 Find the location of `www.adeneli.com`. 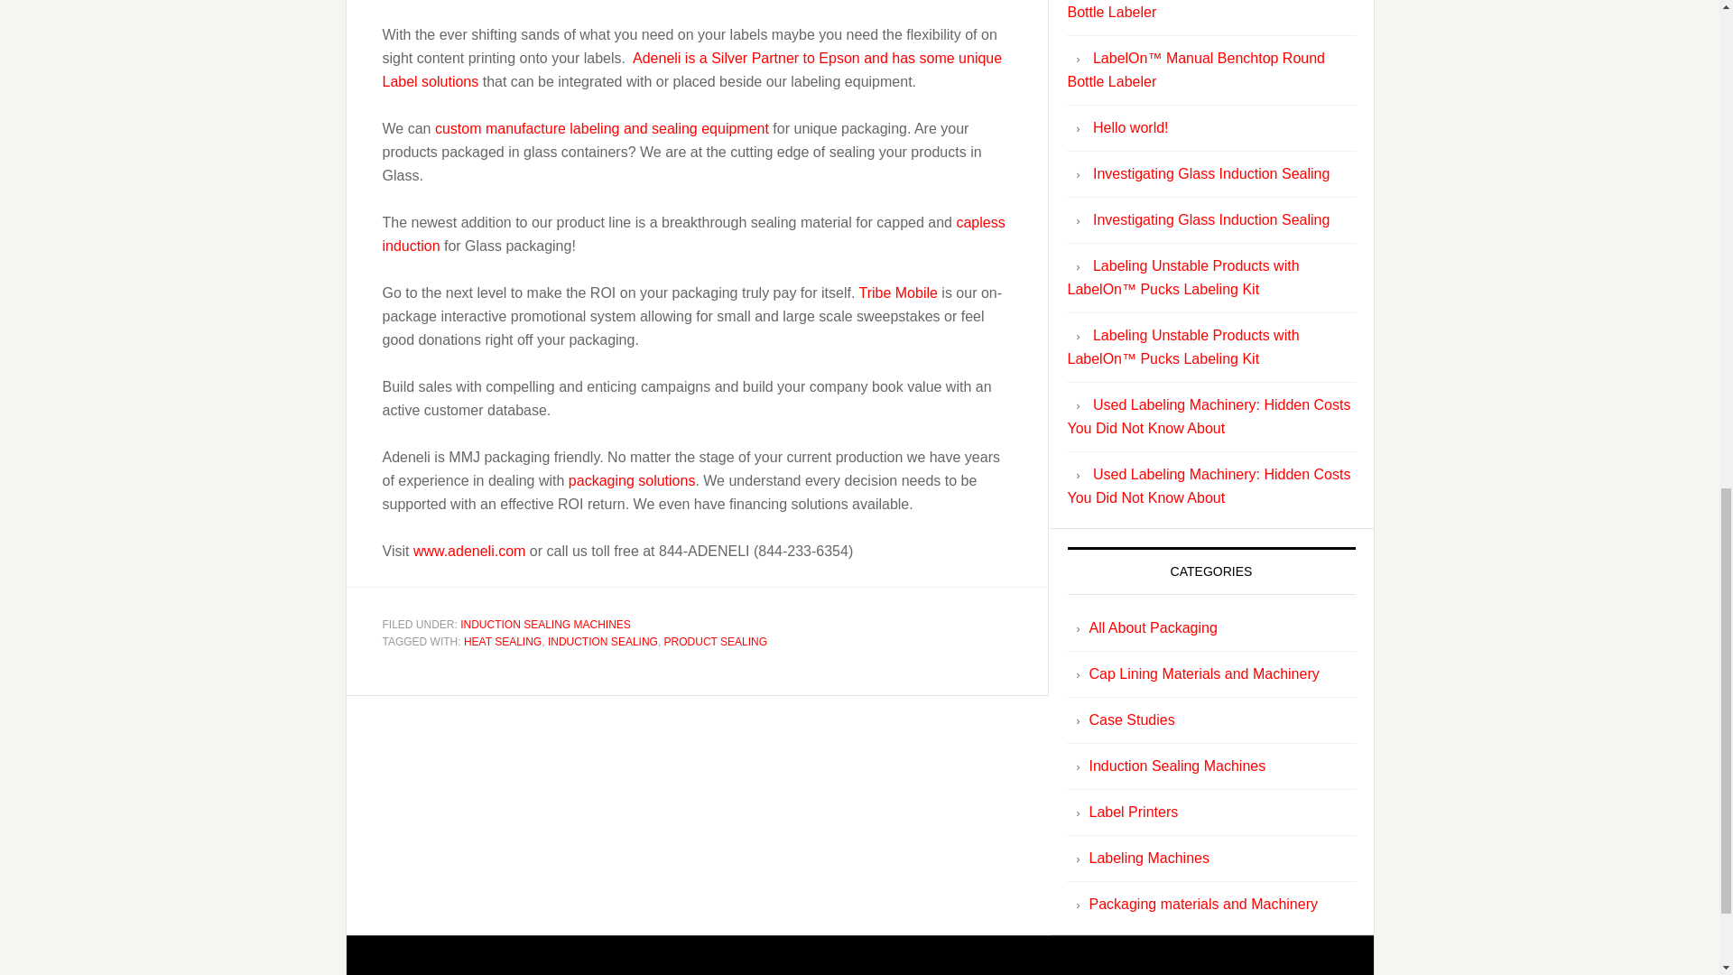

www.adeneli.com is located at coordinates (469, 549).